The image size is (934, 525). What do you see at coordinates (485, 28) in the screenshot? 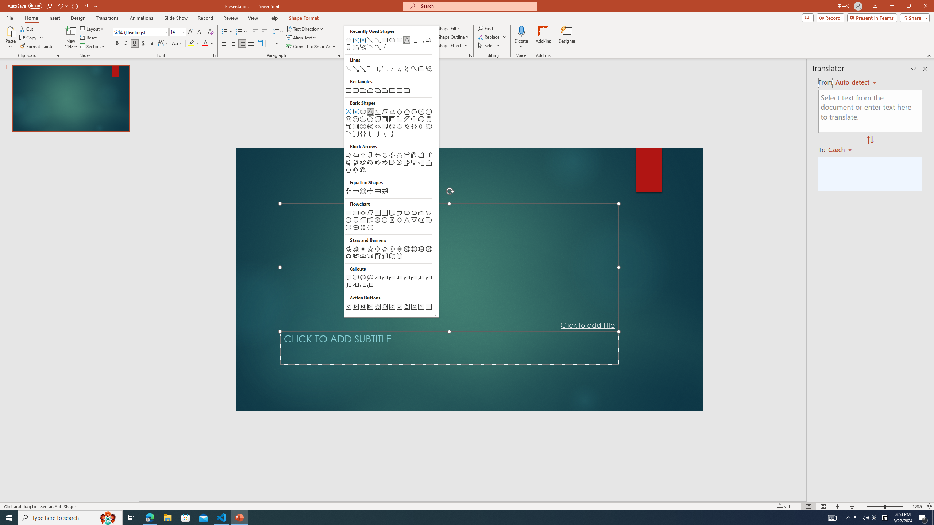
I see `Find...` at bounding box center [485, 28].